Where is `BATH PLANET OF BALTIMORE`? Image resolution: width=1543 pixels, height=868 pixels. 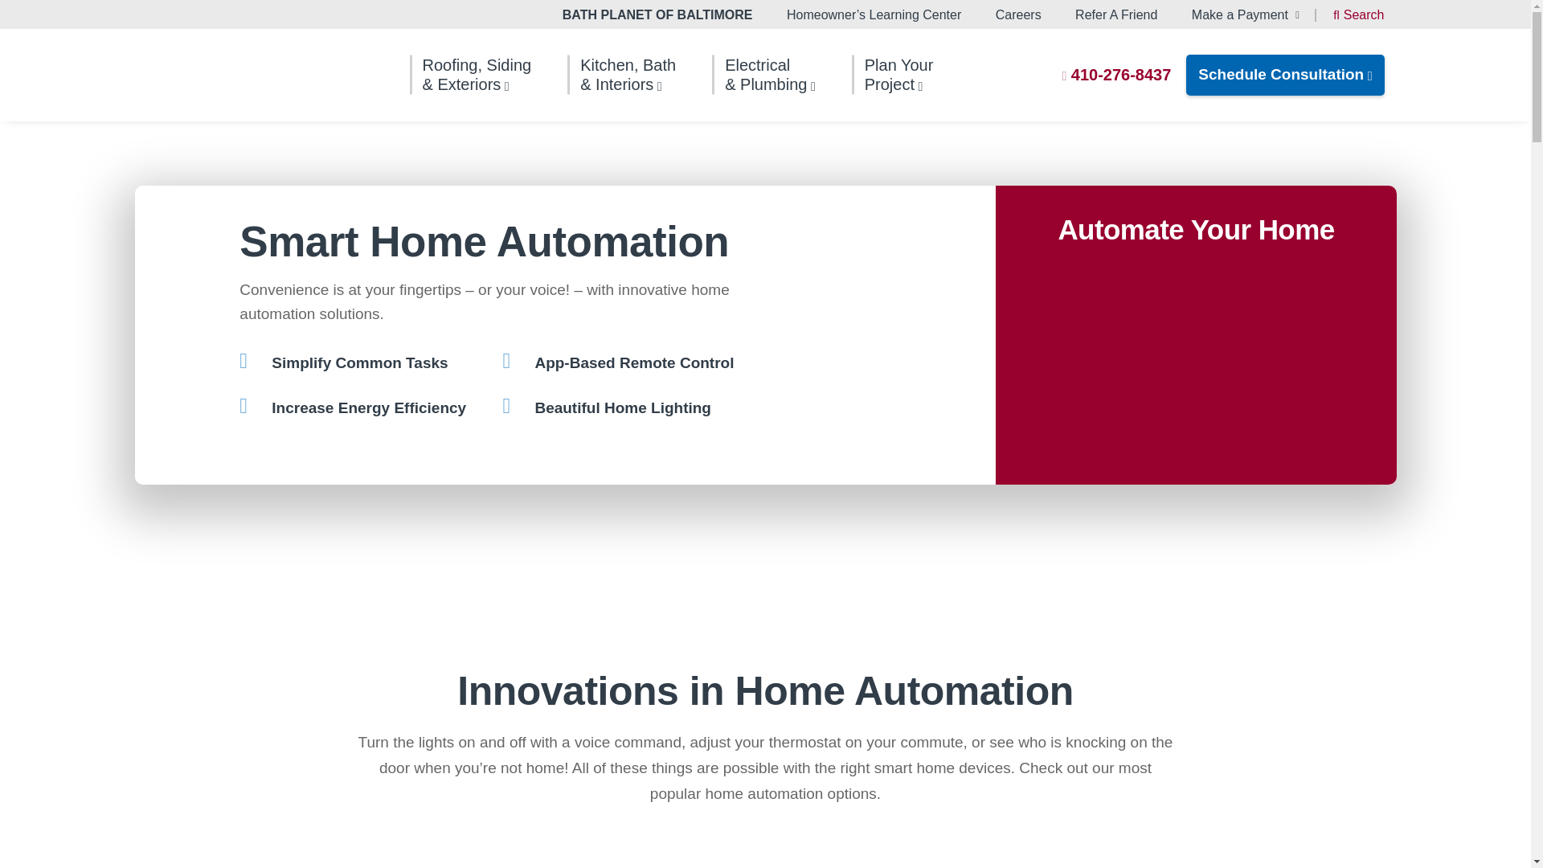 BATH PLANET OF BALTIMORE is located at coordinates (657, 14).